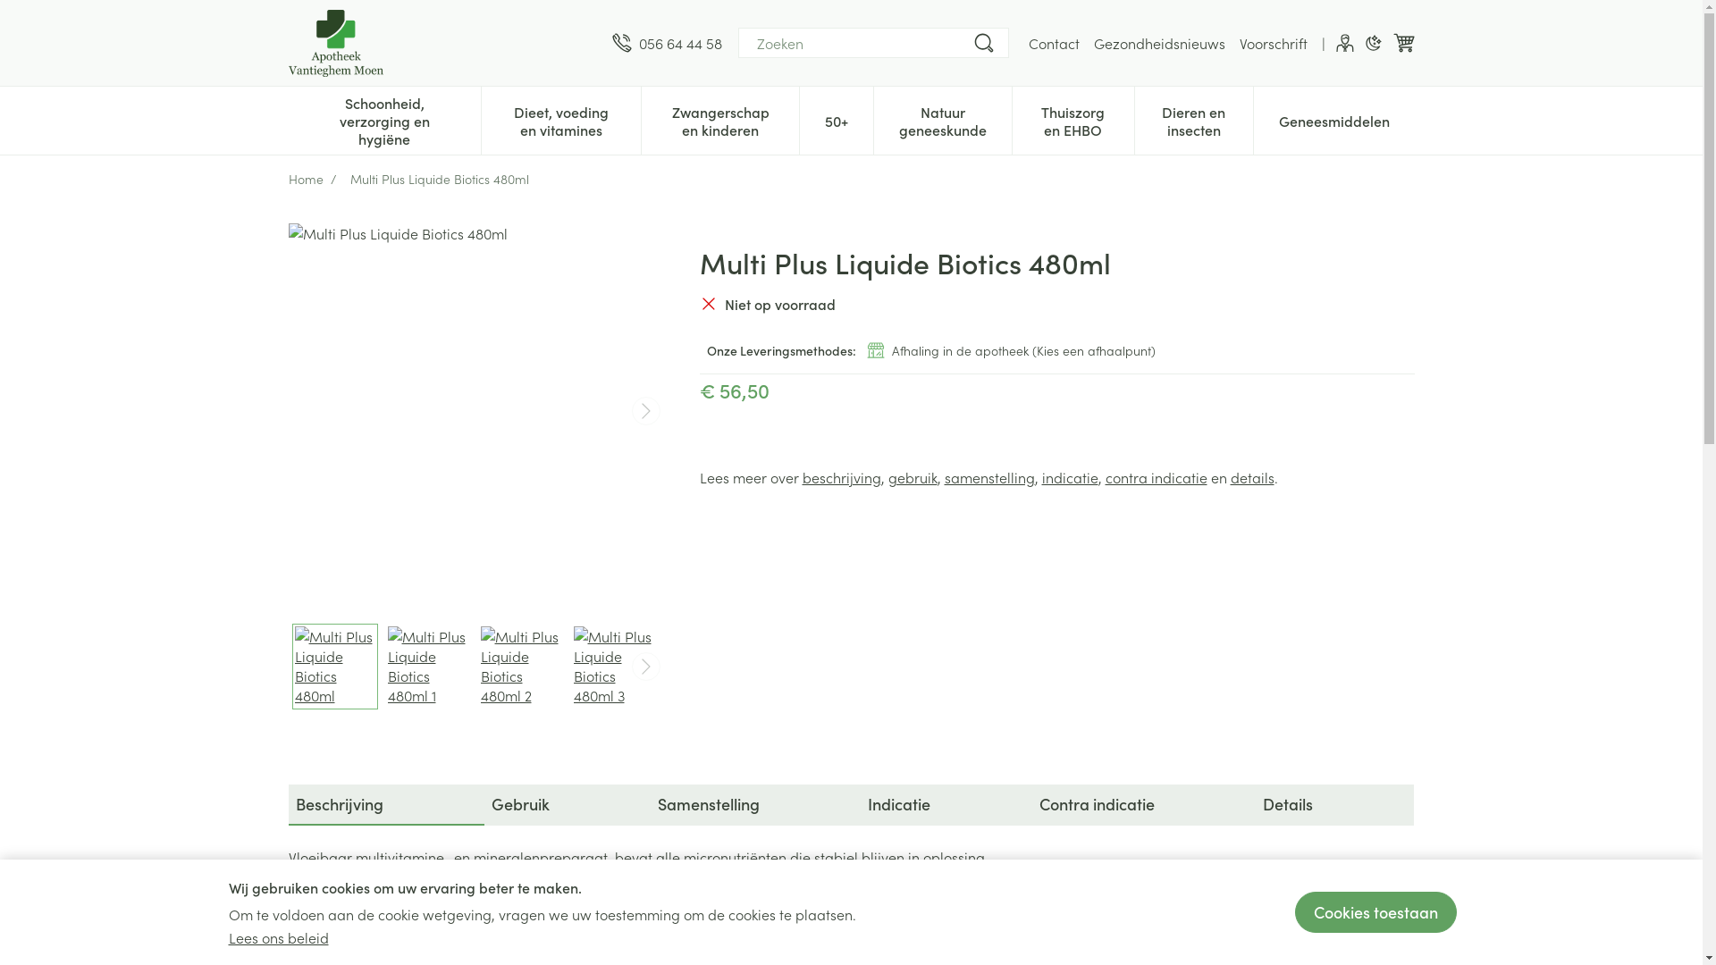  I want to click on Multi Plus Liquide Biotics 480ml 1, so click(428, 667).